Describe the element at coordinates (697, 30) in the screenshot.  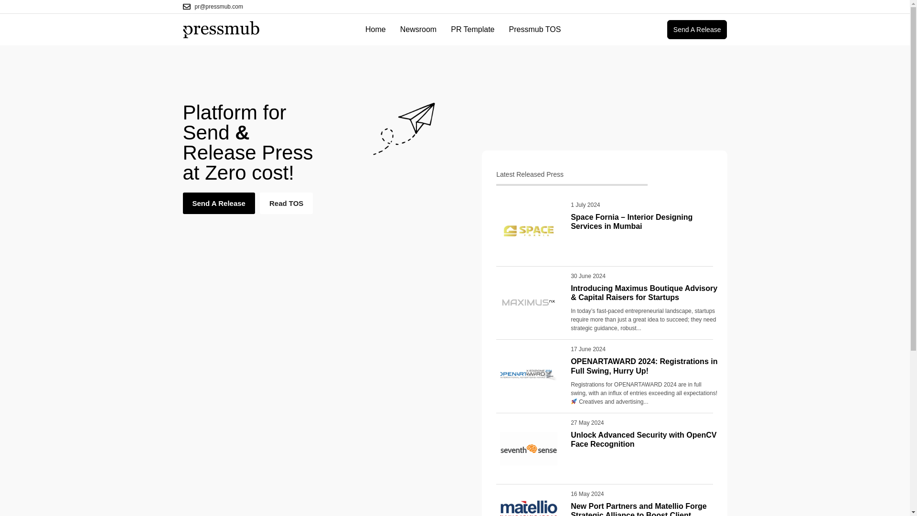
I see `Send A Release` at that location.